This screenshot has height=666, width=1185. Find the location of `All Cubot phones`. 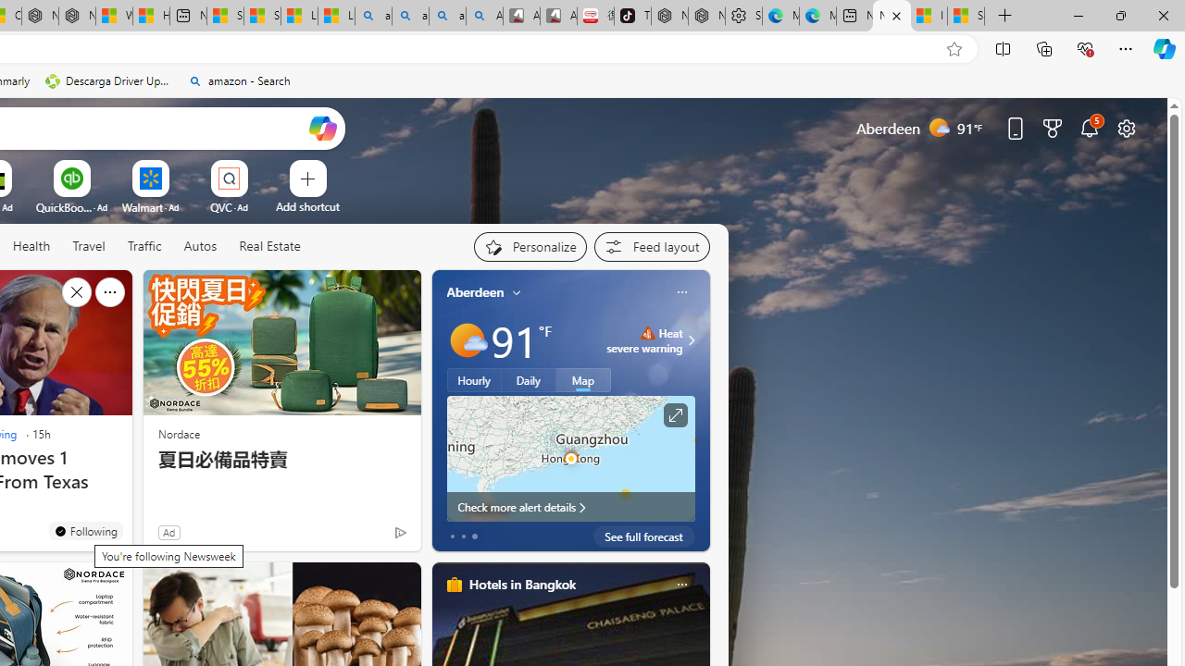

All Cubot phones is located at coordinates (558, 17).